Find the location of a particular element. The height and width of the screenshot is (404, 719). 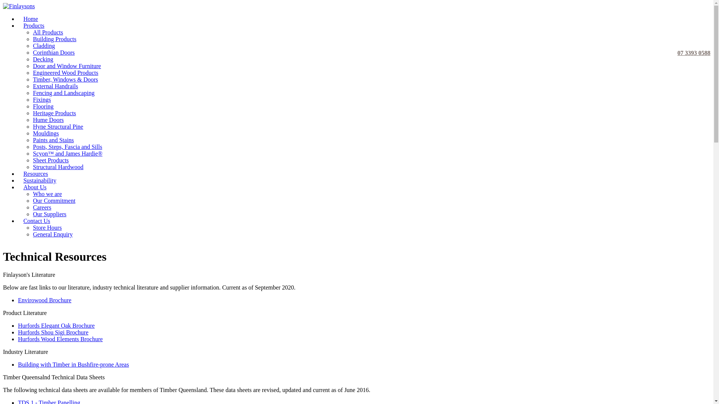

Engineered Wood Products is located at coordinates (66, 73).